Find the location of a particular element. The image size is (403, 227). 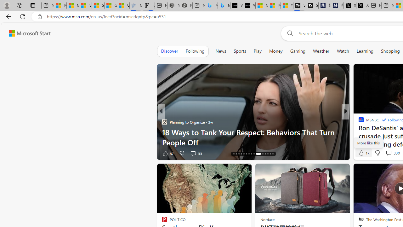

Web search is located at coordinates (289, 33).